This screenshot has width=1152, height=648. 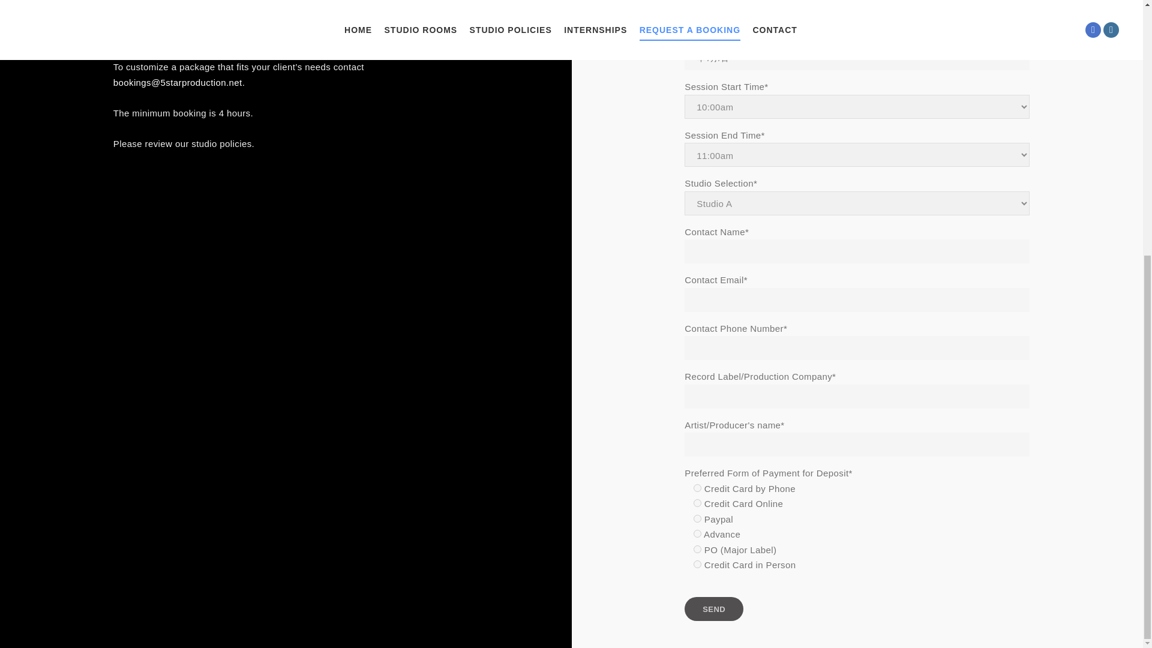 What do you see at coordinates (697, 503) in the screenshot?
I see `Credit Card Online` at bounding box center [697, 503].